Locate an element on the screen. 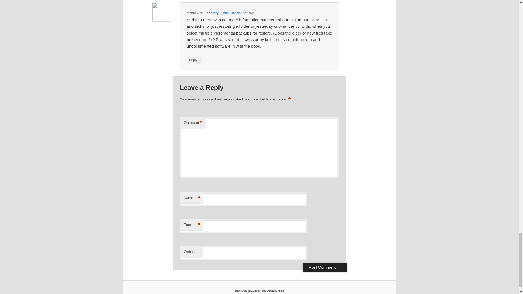  Post Comment is located at coordinates (325, 267).